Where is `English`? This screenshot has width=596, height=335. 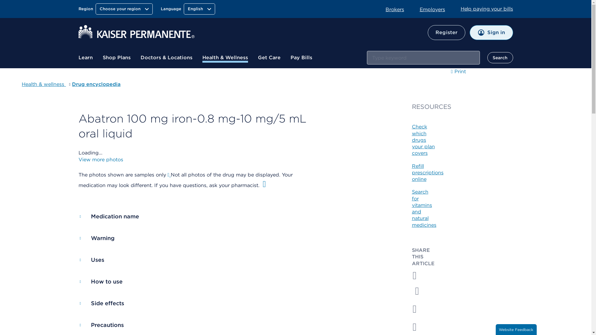 English is located at coordinates (199, 9).